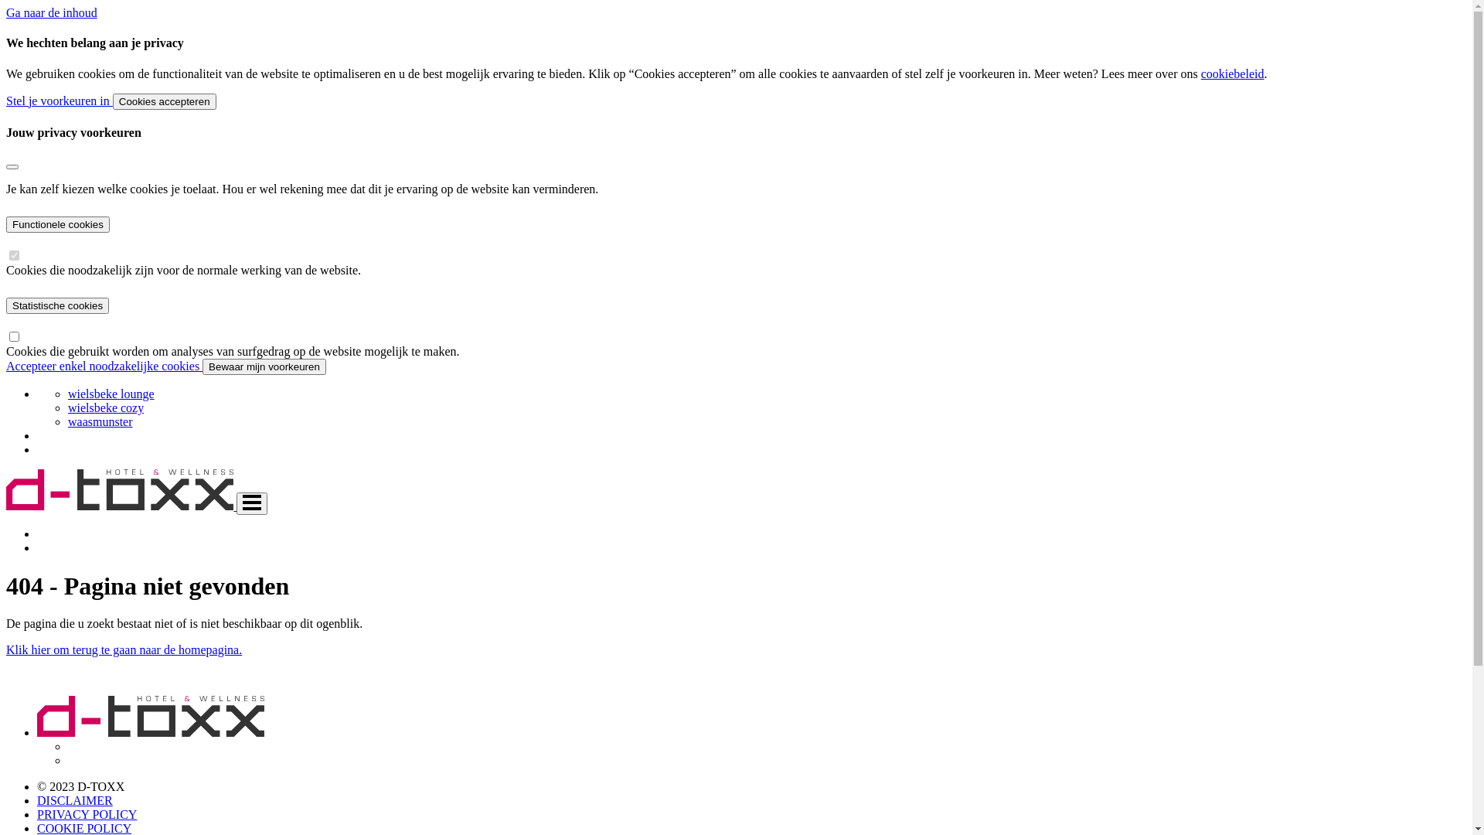  Describe the element at coordinates (52, 12) in the screenshot. I see `Ga naar de inhoud` at that location.